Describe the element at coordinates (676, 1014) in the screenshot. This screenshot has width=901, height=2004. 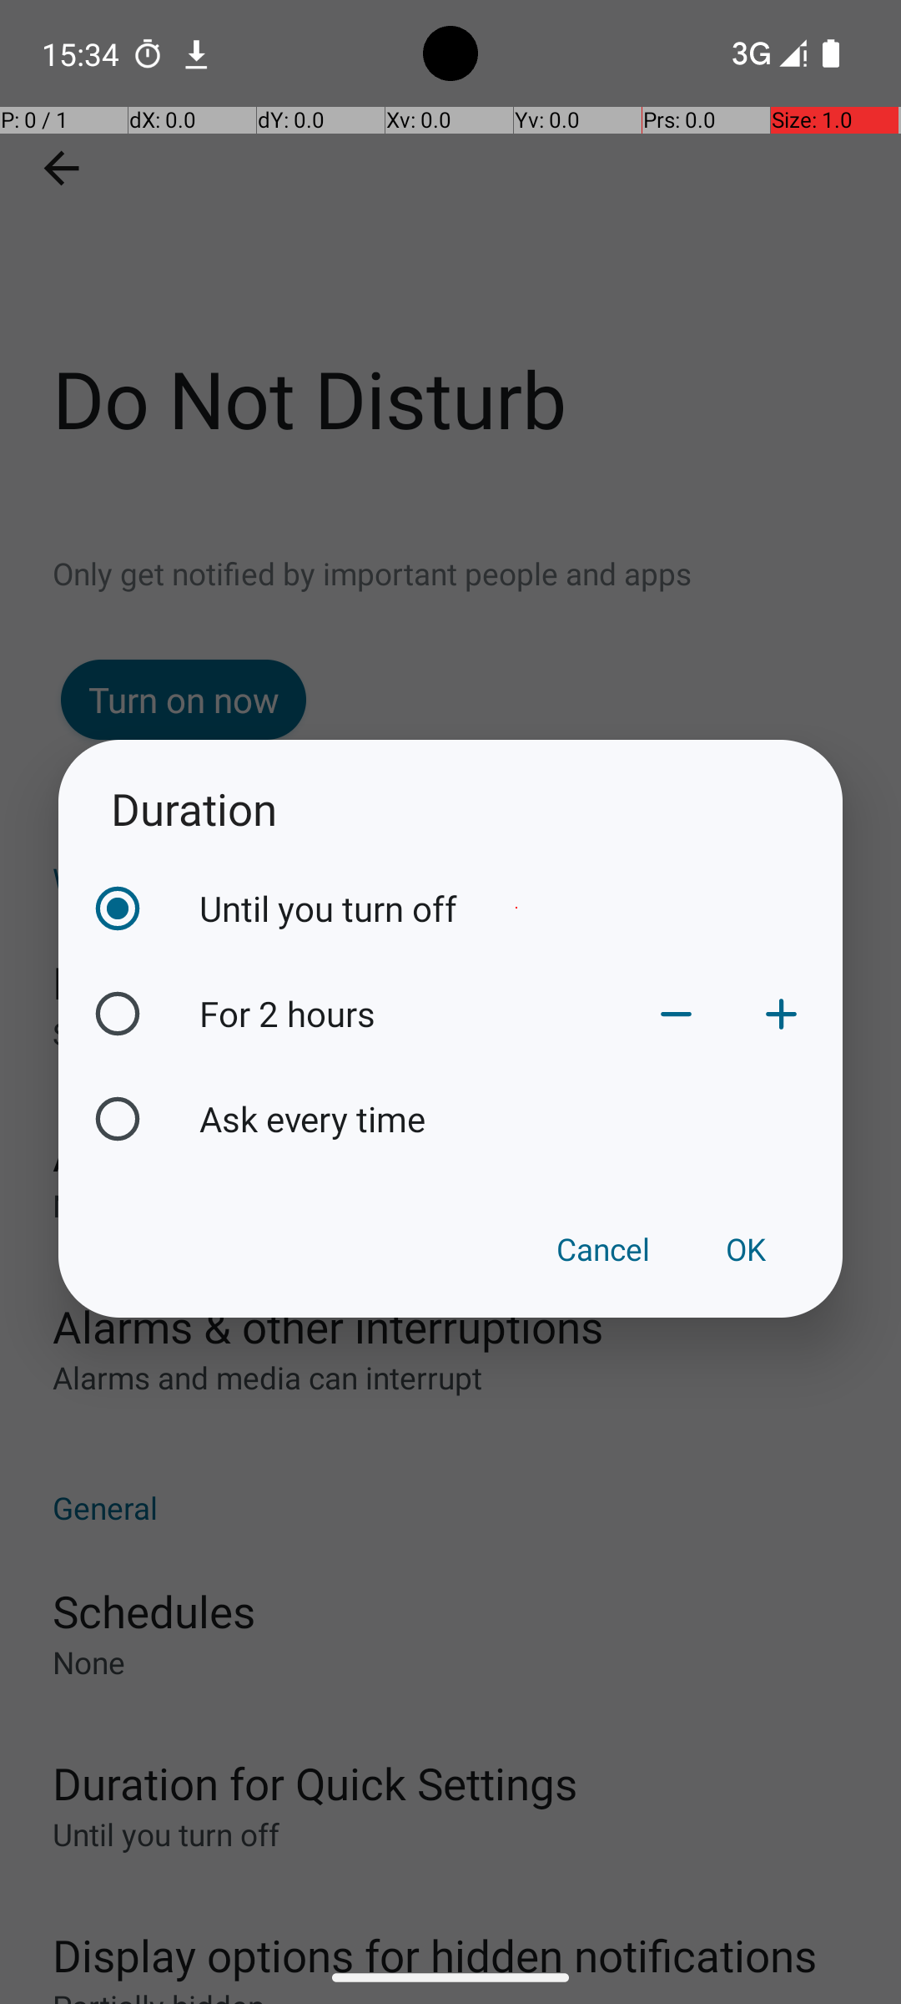
I see `Less time.` at that location.